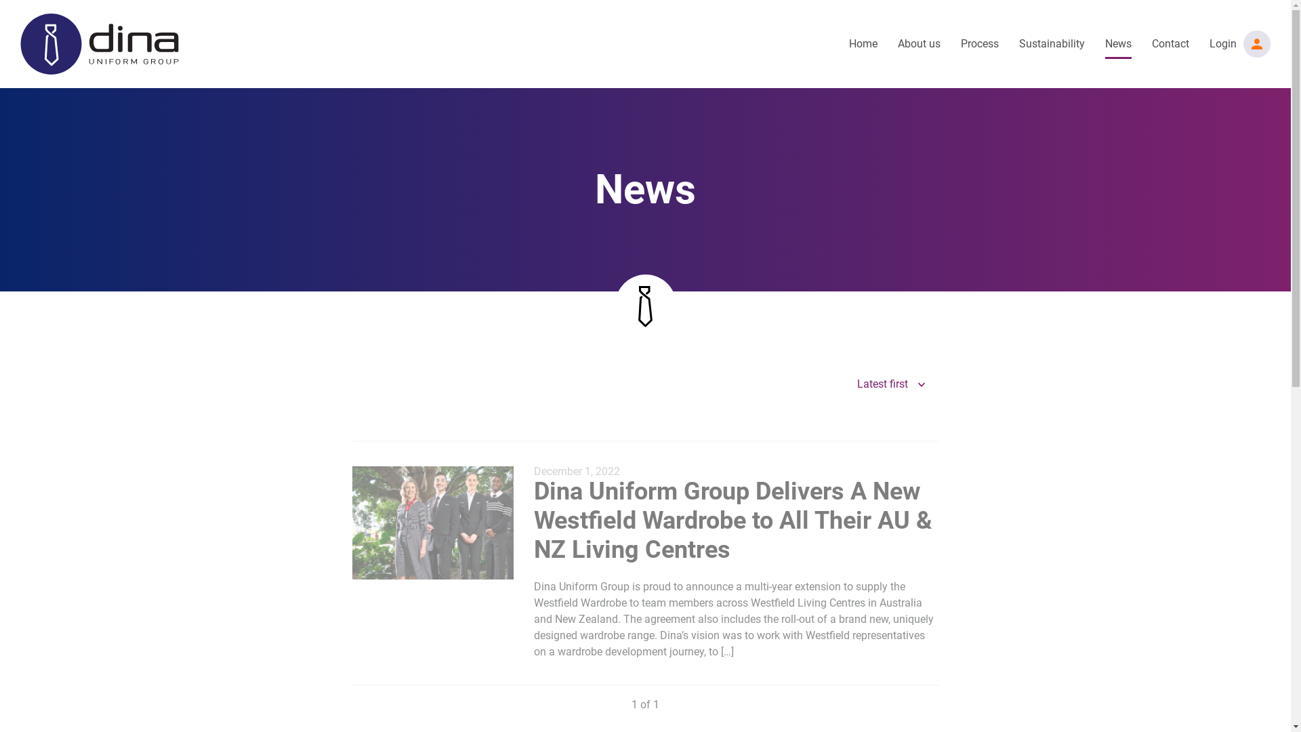 The height and width of the screenshot is (732, 1301). What do you see at coordinates (1118, 44) in the screenshot?
I see `News` at bounding box center [1118, 44].